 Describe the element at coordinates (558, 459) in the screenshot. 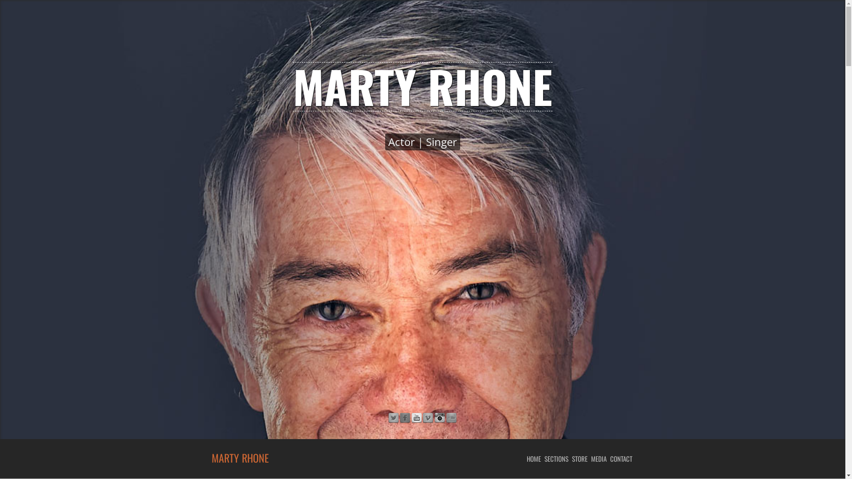

I see `SECTIONS` at that location.